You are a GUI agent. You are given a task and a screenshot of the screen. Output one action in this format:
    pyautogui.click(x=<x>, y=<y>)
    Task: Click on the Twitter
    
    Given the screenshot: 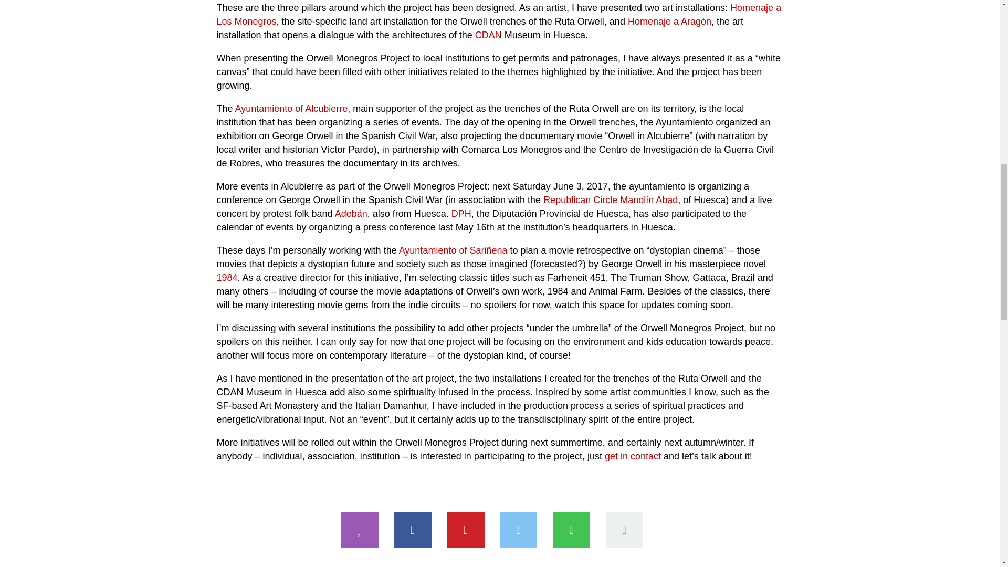 What is the action you would take?
    pyautogui.click(x=519, y=530)
    